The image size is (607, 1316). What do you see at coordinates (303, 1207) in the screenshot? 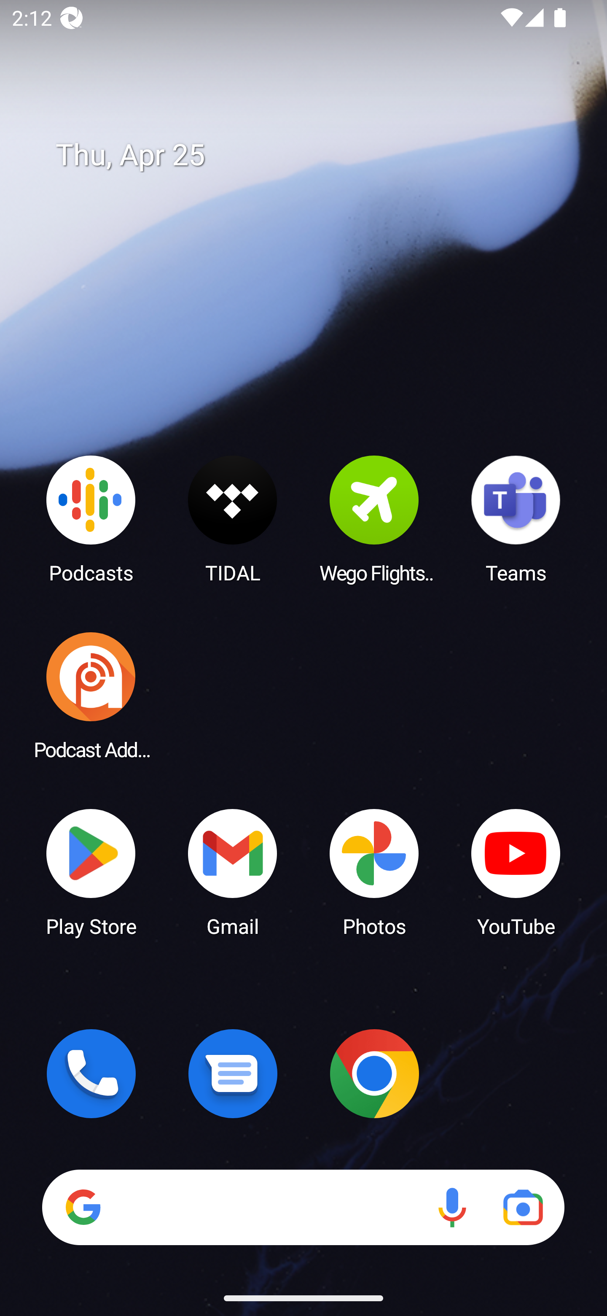
I see `Search Voice search Google Lens` at bounding box center [303, 1207].